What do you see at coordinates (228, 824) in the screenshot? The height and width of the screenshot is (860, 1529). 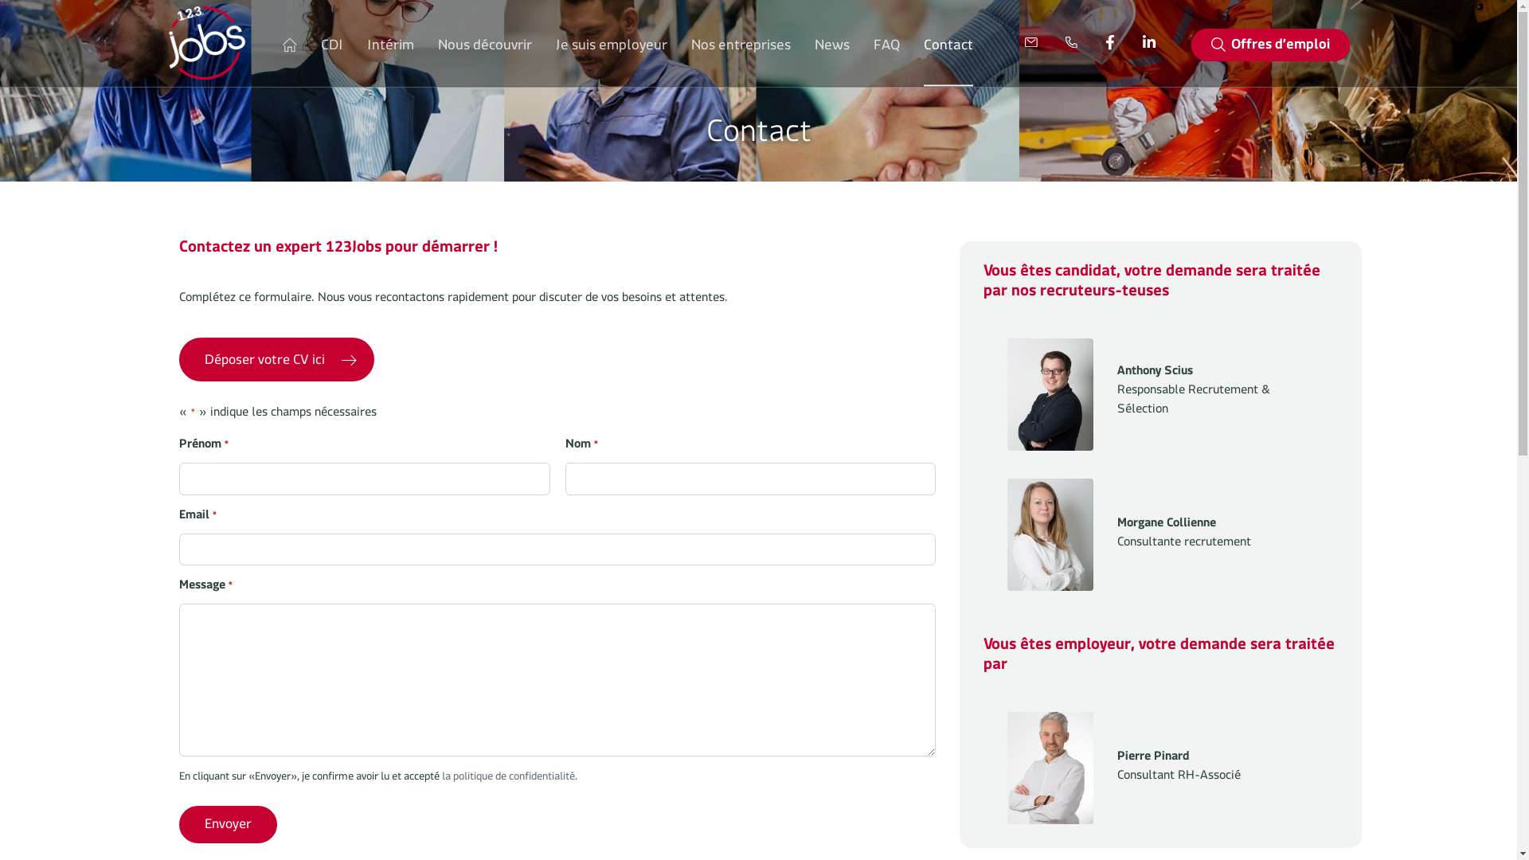 I see `Envoyer` at bounding box center [228, 824].